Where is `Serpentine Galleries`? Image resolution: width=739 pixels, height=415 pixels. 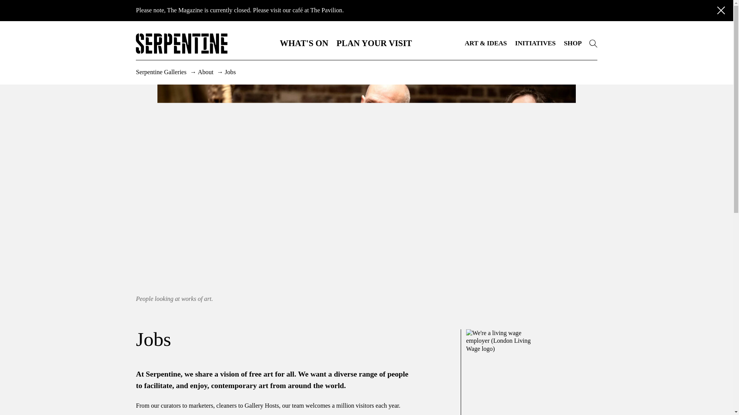
Serpentine Galleries is located at coordinates (593, 43).